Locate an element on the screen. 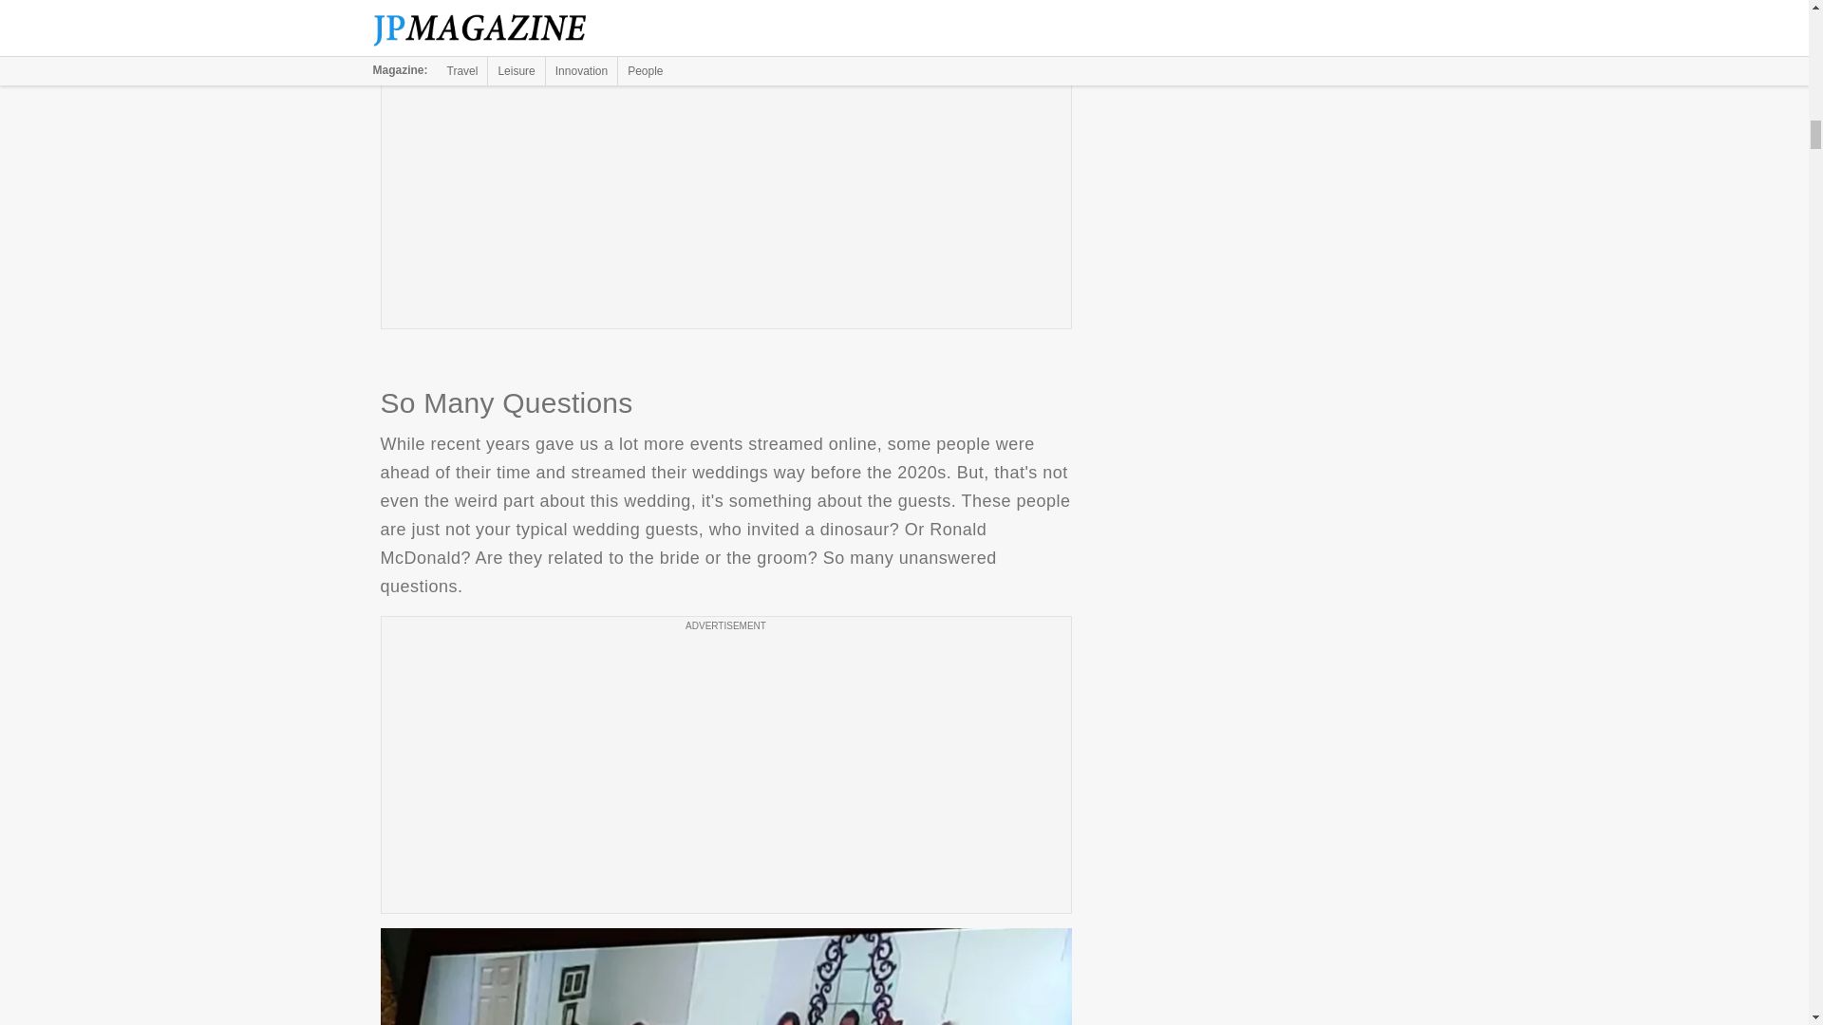 Image resolution: width=1823 pixels, height=1025 pixels. So Many Questions is located at coordinates (725, 977).